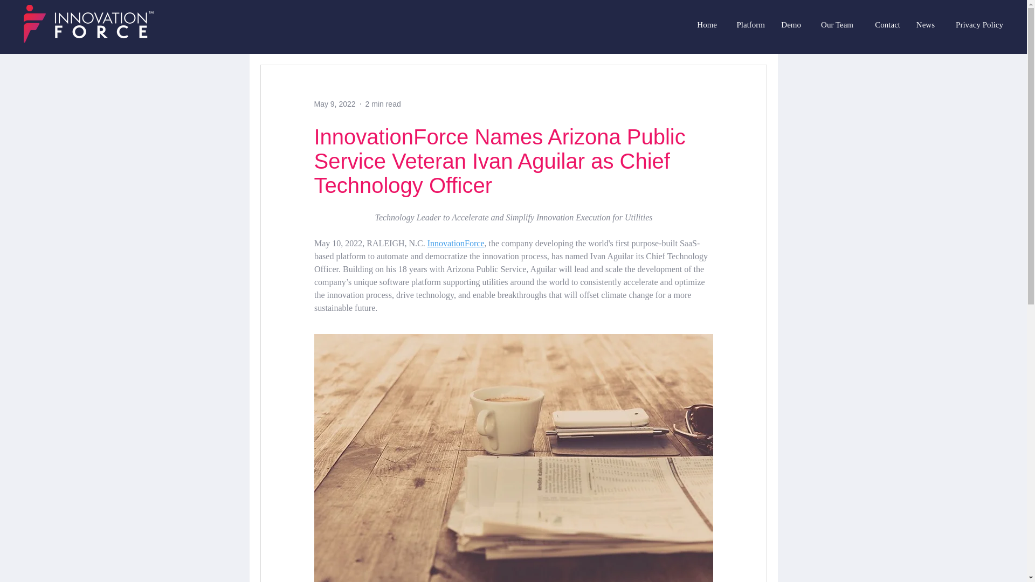 The width and height of the screenshot is (1035, 582). What do you see at coordinates (882, 24) in the screenshot?
I see `Contact` at bounding box center [882, 24].